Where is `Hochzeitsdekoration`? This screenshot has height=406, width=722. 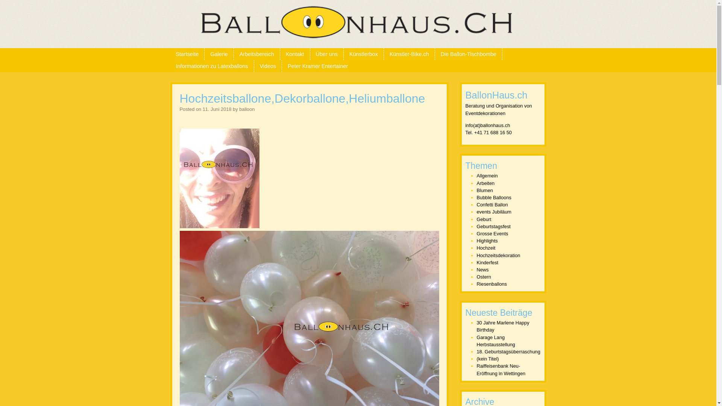 Hochzeitsdekoration is located at coordinates (499, 256).